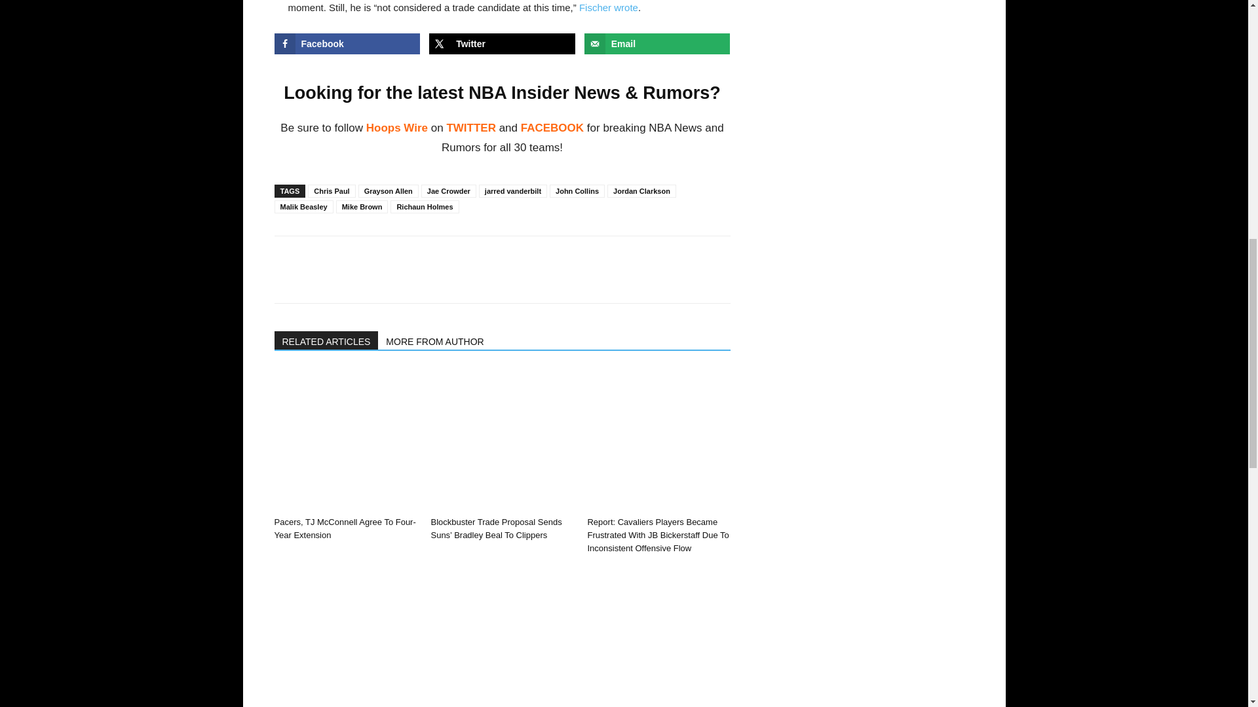  What do you see at coordinates (658, 43) in the screenshot?
I see `Send over email` at bounding box center [658, 43].